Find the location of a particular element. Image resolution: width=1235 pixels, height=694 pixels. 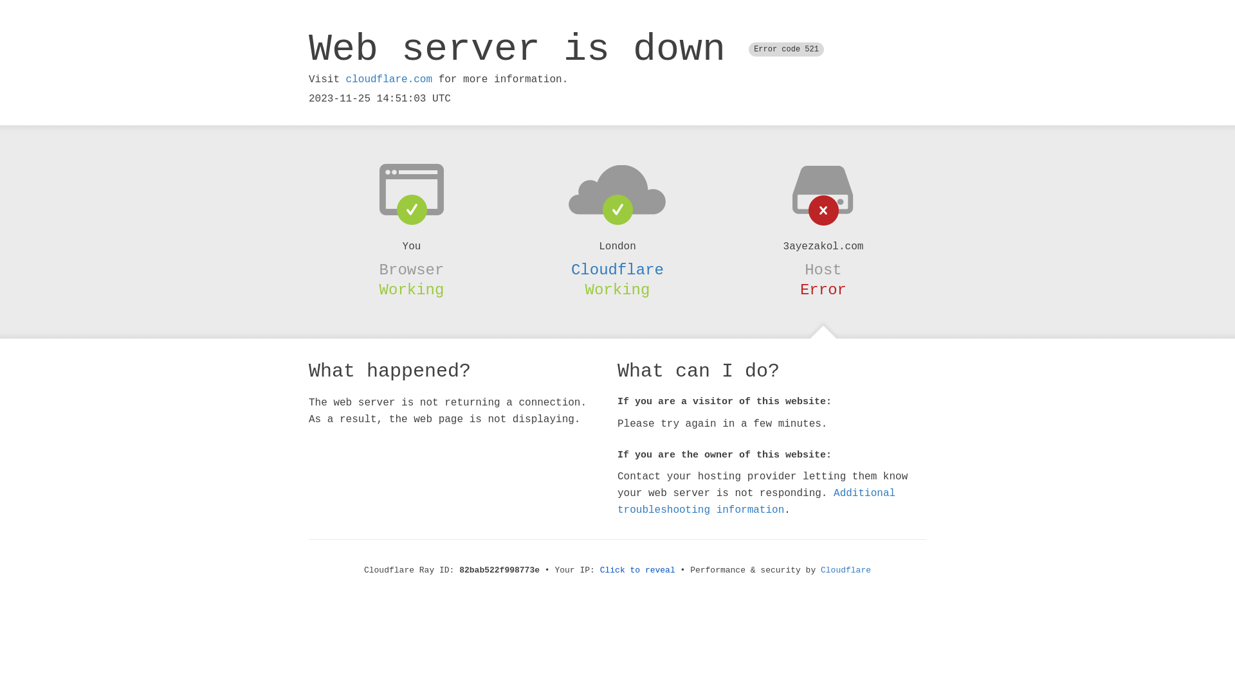

Cloudflare is located at coordinates (617, 270).